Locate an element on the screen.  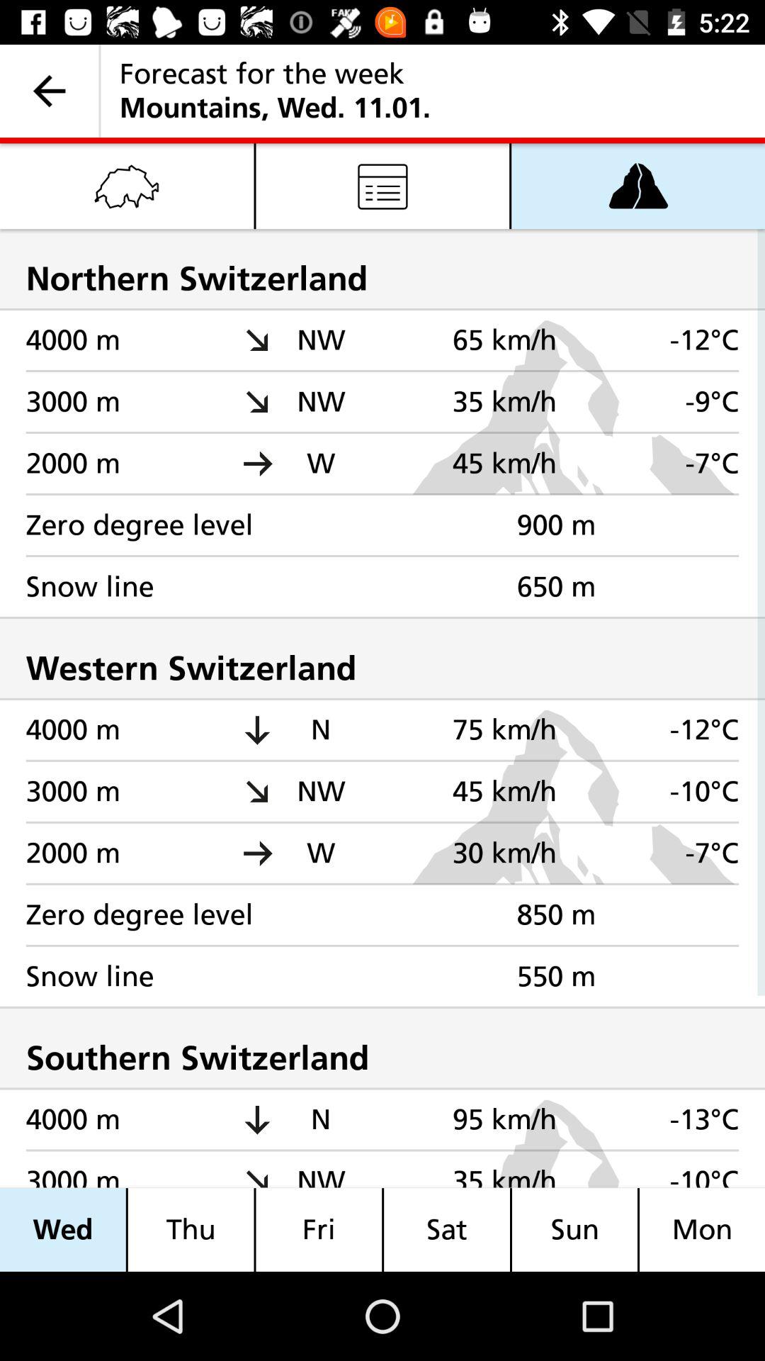
open icon next to the forecast for the icon is located at coordinates (50, 91).